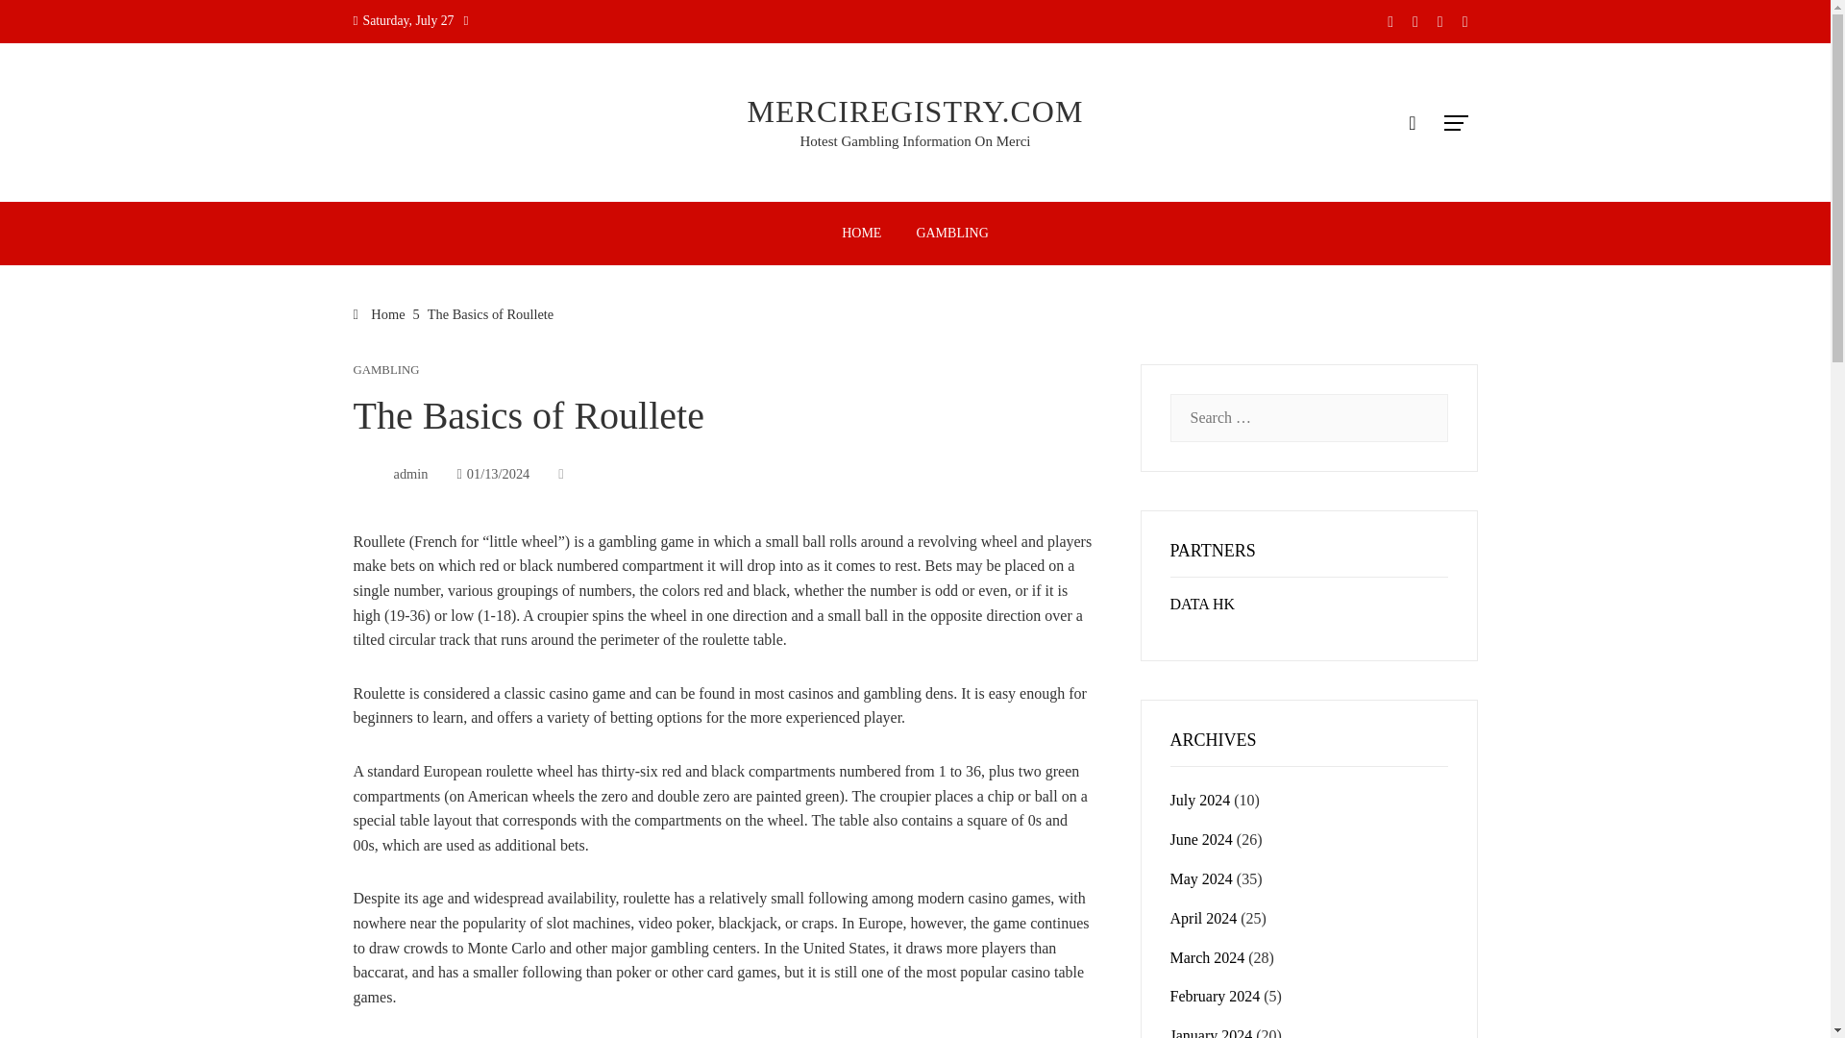  Describe the element at coordinates (951, 233) in the screenshot. I see `GAMBLING` at that location.